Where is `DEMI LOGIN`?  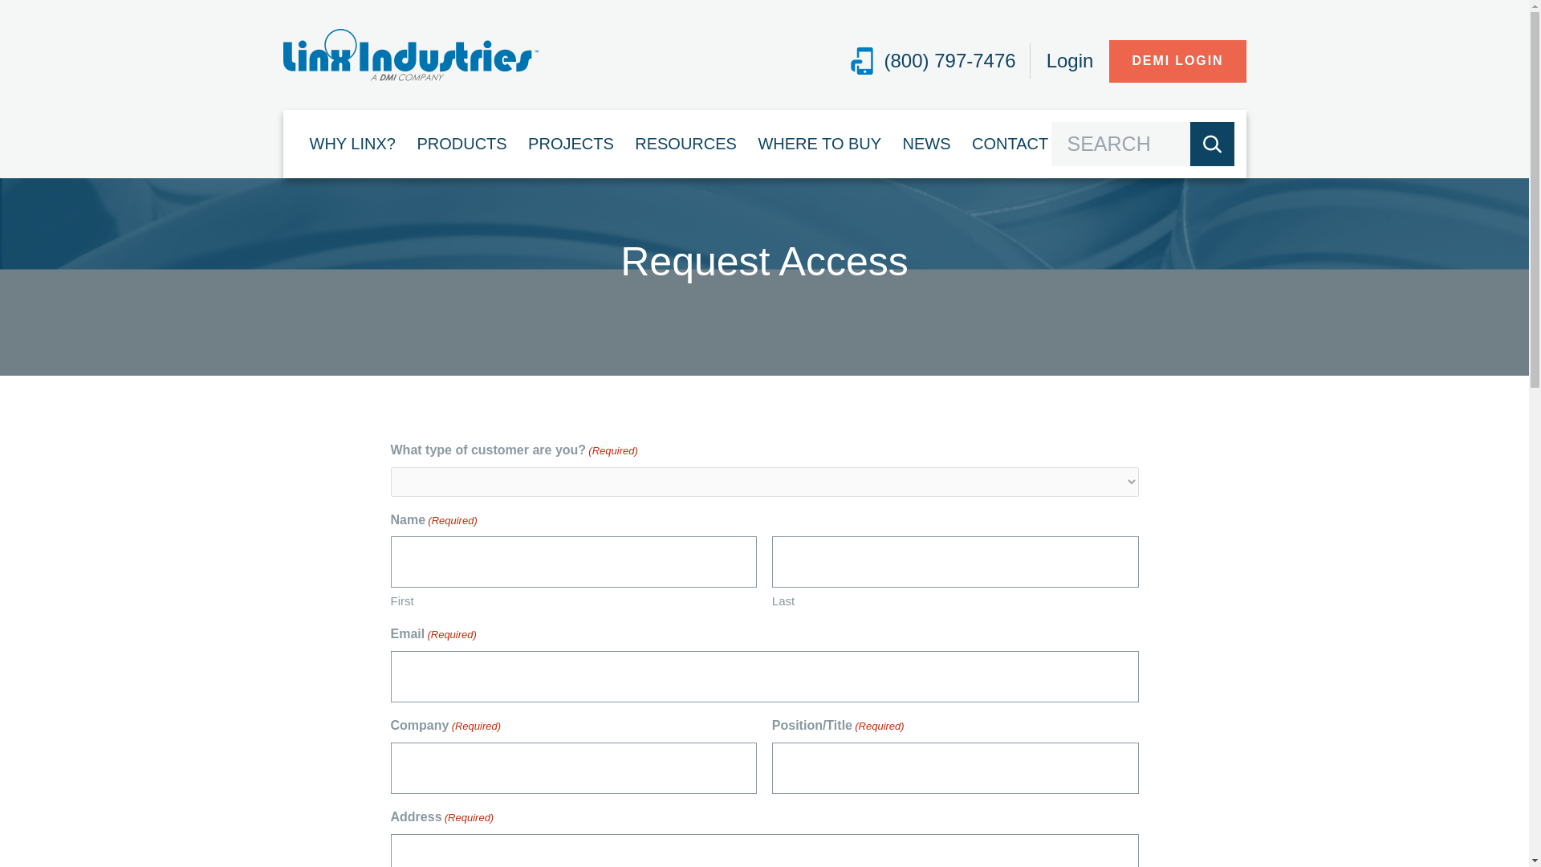 DEMI LOGIN is located at coordinates (1177, 61).